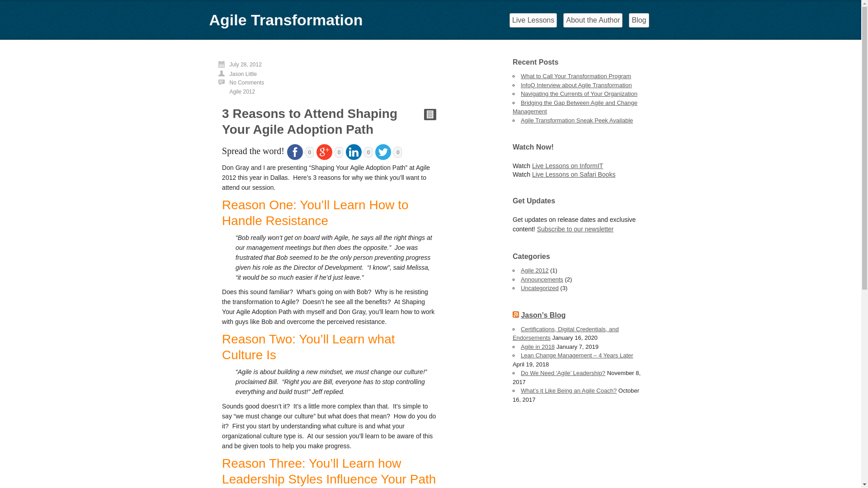  What do you see at coordinates (540, 288) in the screenshot?
I see `Uncategorized` at bounding box center [540, 288].